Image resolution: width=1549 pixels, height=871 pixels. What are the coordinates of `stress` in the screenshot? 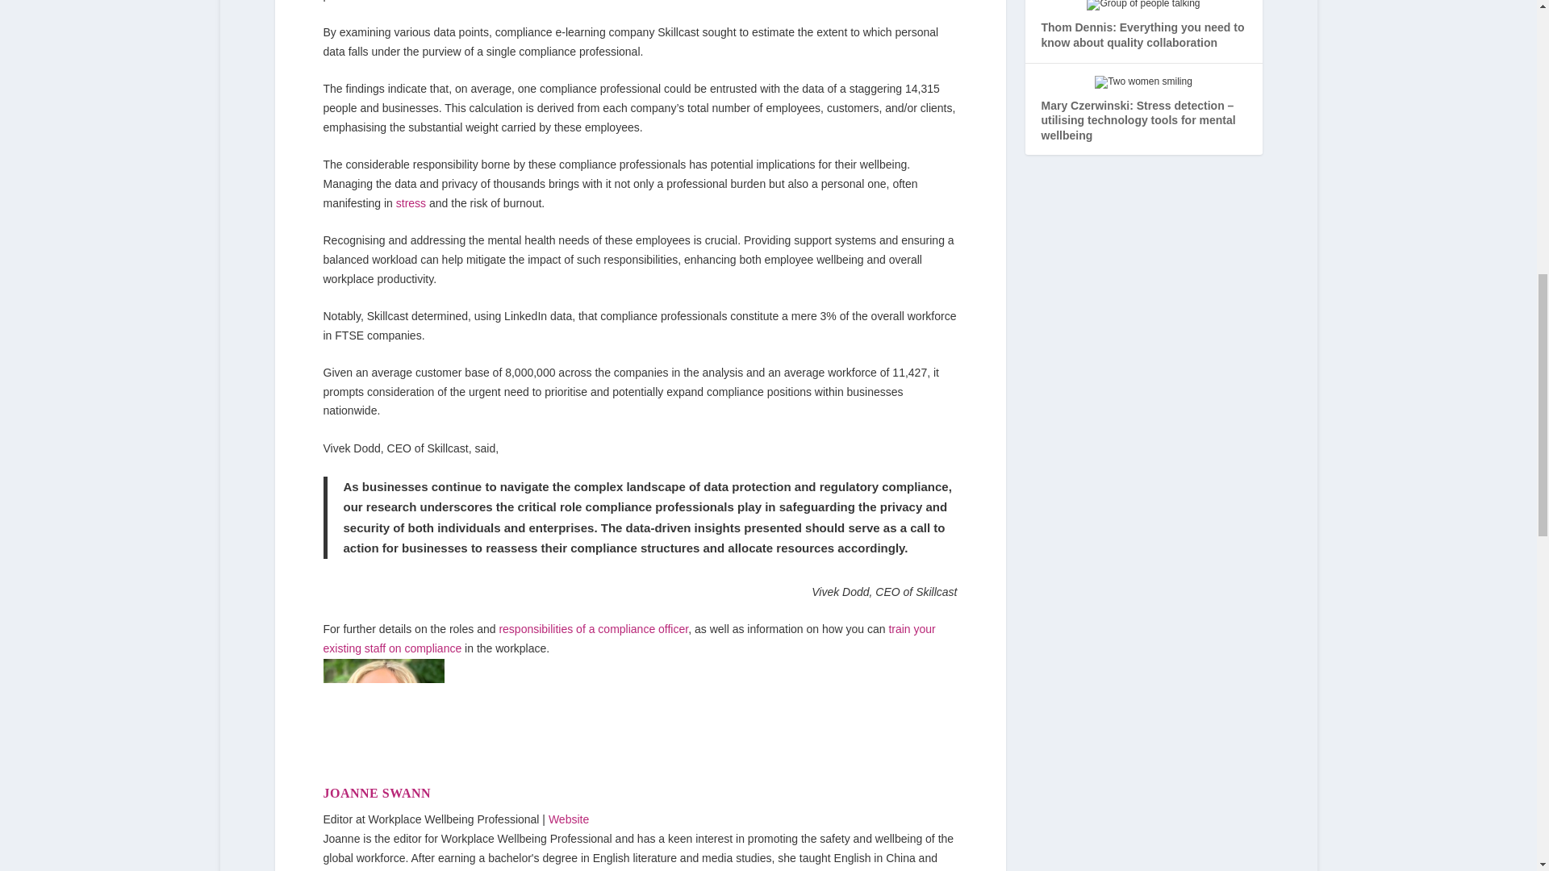 It's located at (411, 203).